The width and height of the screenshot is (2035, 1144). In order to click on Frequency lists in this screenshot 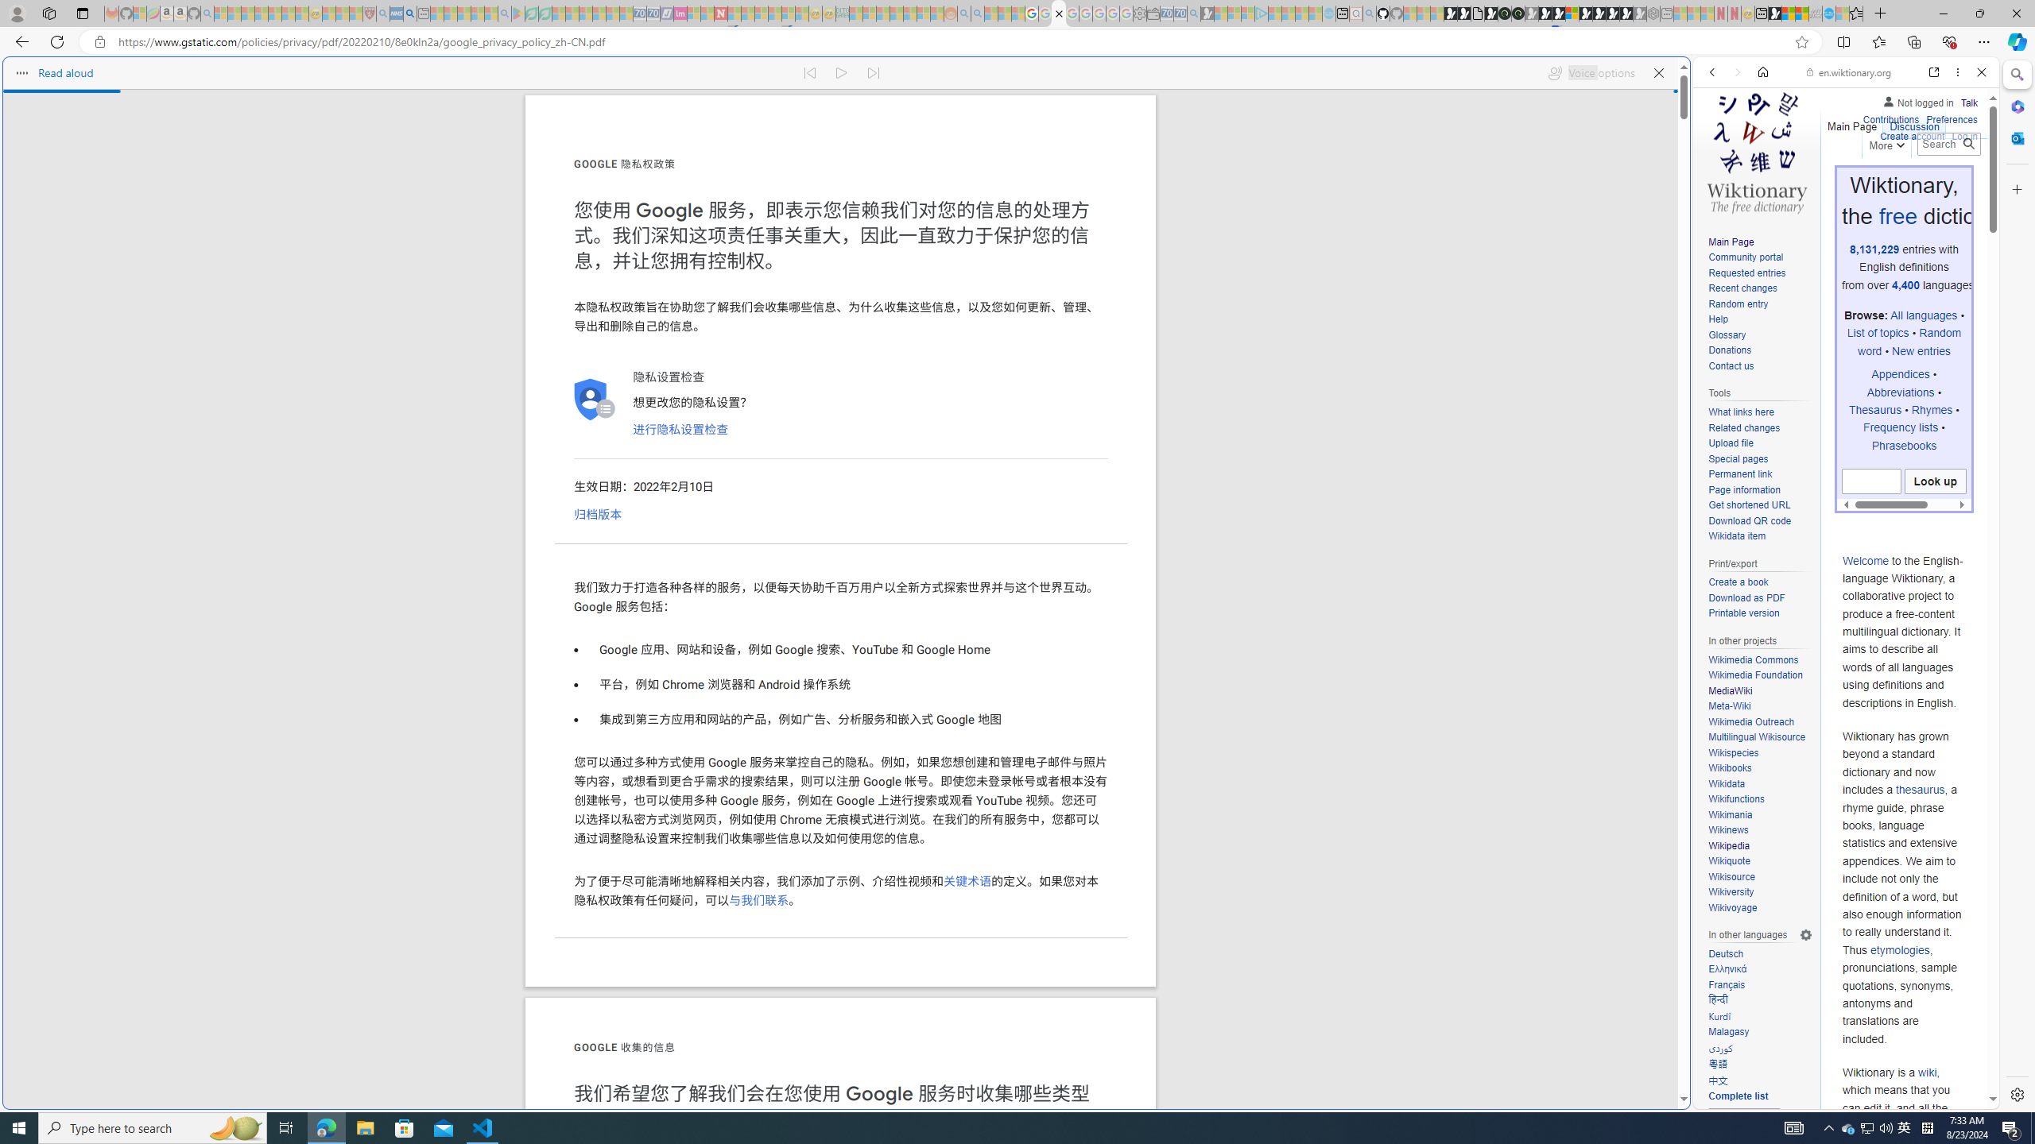, I will do `click(1901, 427)`.